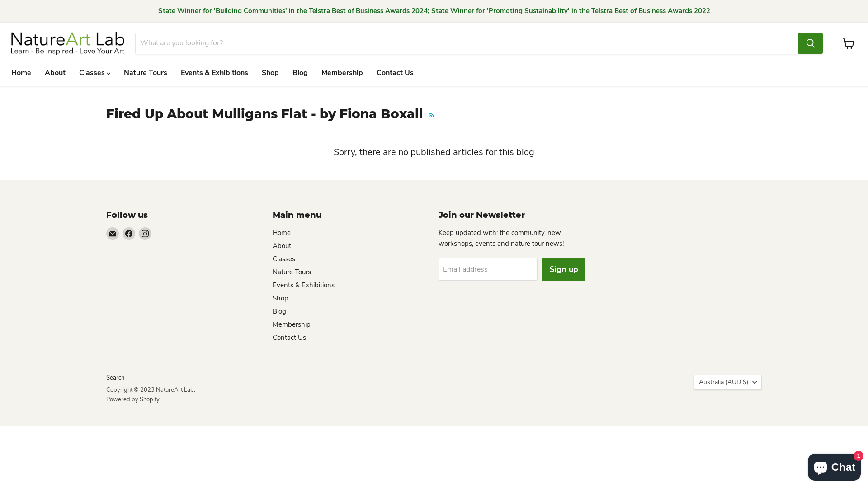  Describe the element at coordinates (283, 259) in the screenshot. I see `Classes` at that location.